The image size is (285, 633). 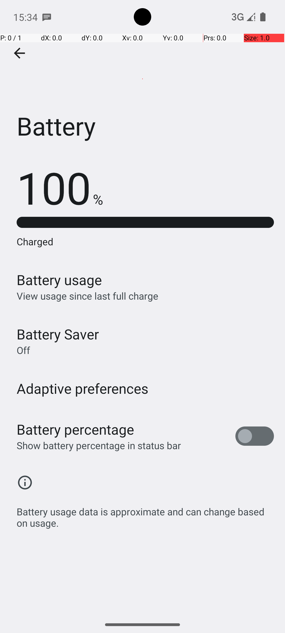 What do you see at coordinates (99, 445) in the screenshot?
I see `Show battery percentage in status bar` at bounding box center [99, 445].